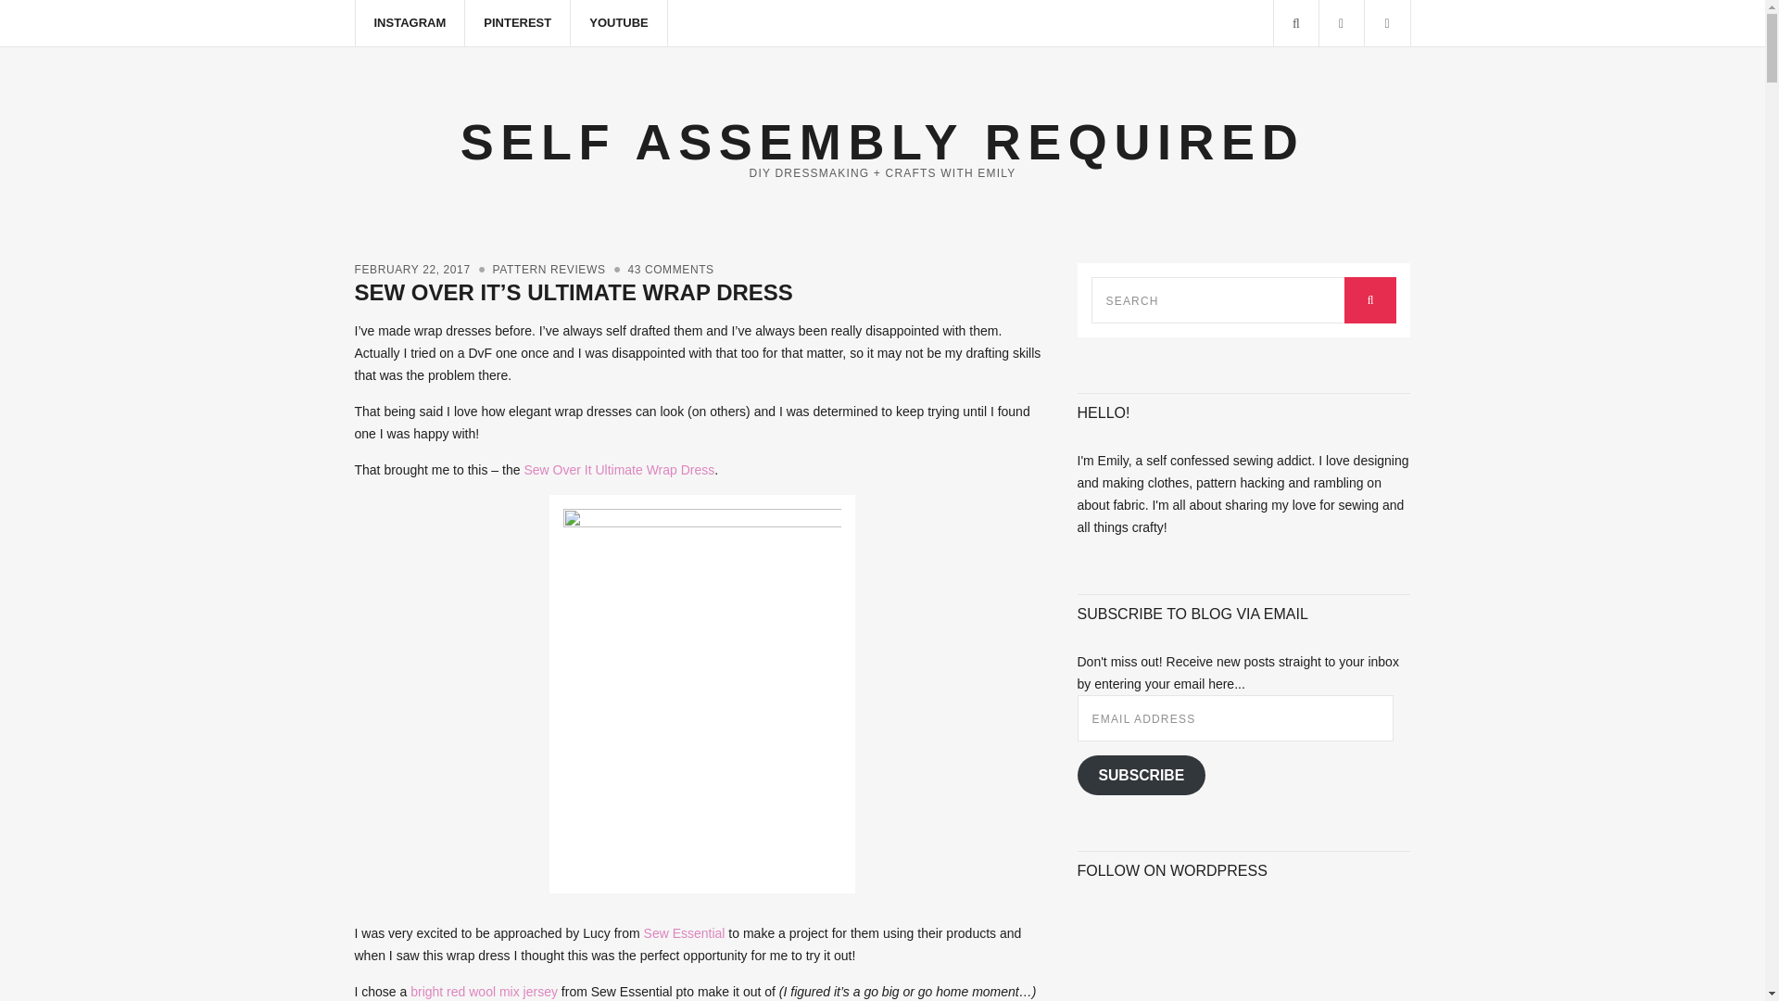 This screenshot has width=1779, height=1001. What do you see at coordinates (484, 991) in the screenshot?
I see `bright red wool mix jersey` at bounding box center [484, 991].